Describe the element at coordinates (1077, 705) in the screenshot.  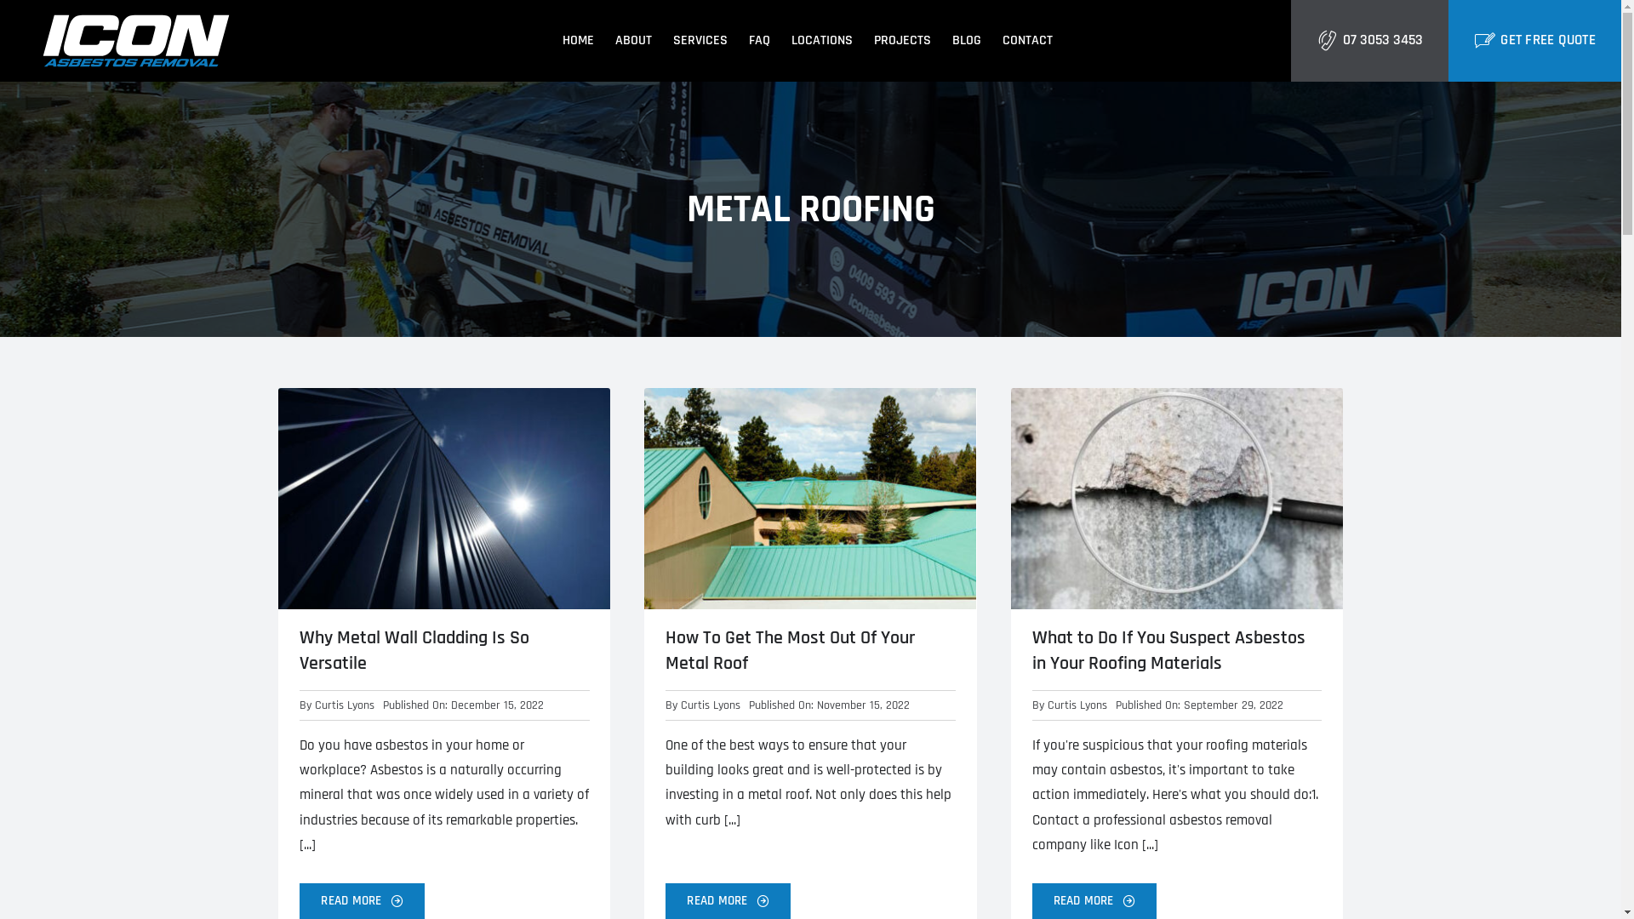
I see `Curtis Lyons` at that location.